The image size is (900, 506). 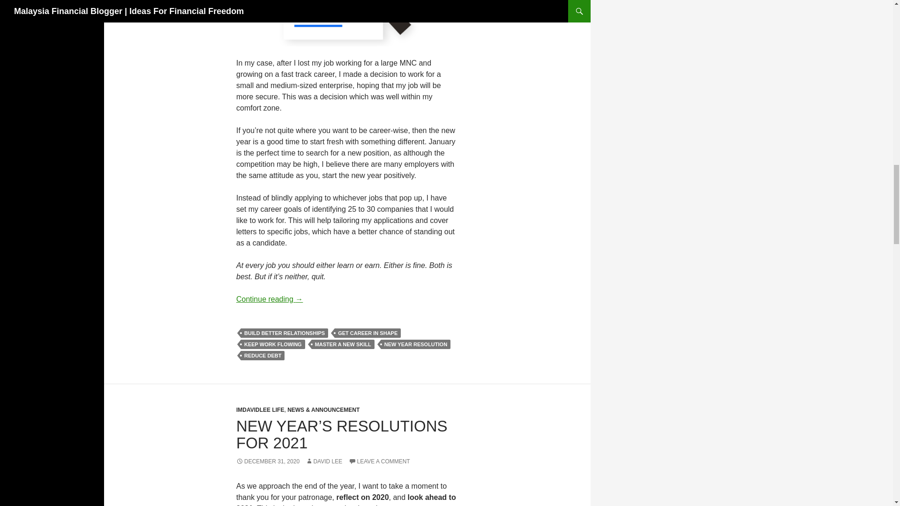 What do you see at coordinates (323, 461) in the screenshot?
I see `DAVID LEE` at bounding box center [323, 461].